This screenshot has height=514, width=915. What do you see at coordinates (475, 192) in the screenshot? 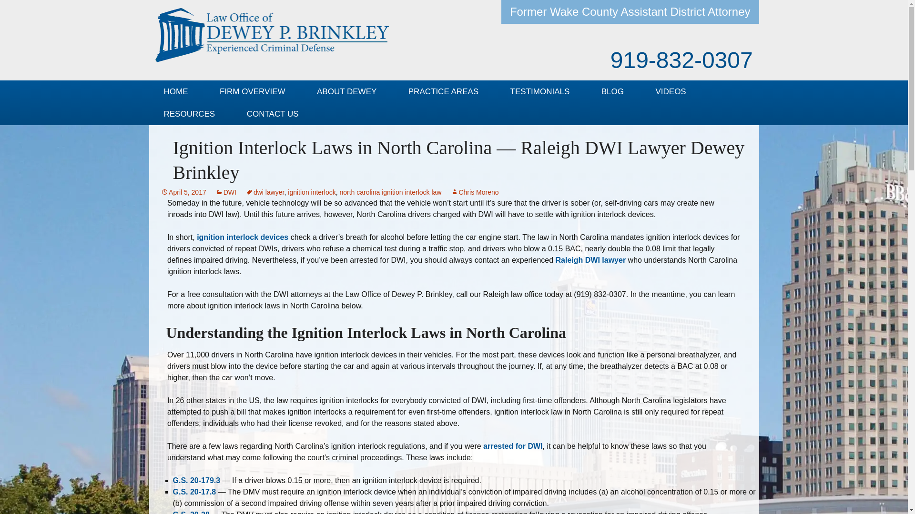
I see `View all posts by Chris Moreno` at bounding box center [475, 192].